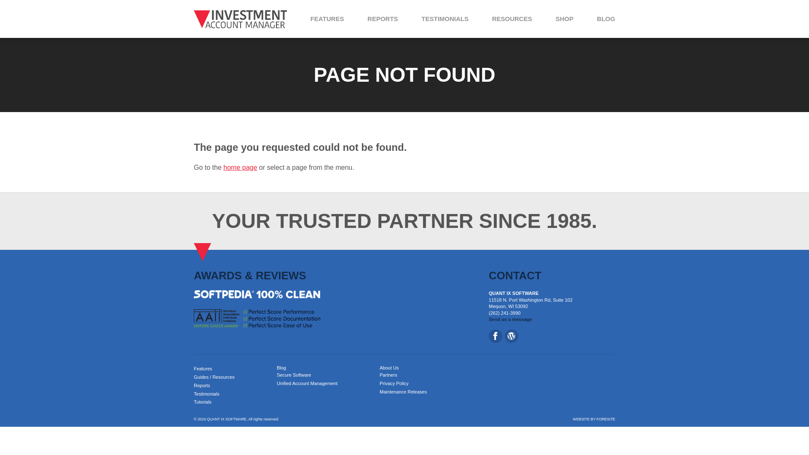 The width and height of the screenshot is (809, 455). Describe the element at coordinates (202, 402) in the screenshot. I see `Tutorials` at that location.